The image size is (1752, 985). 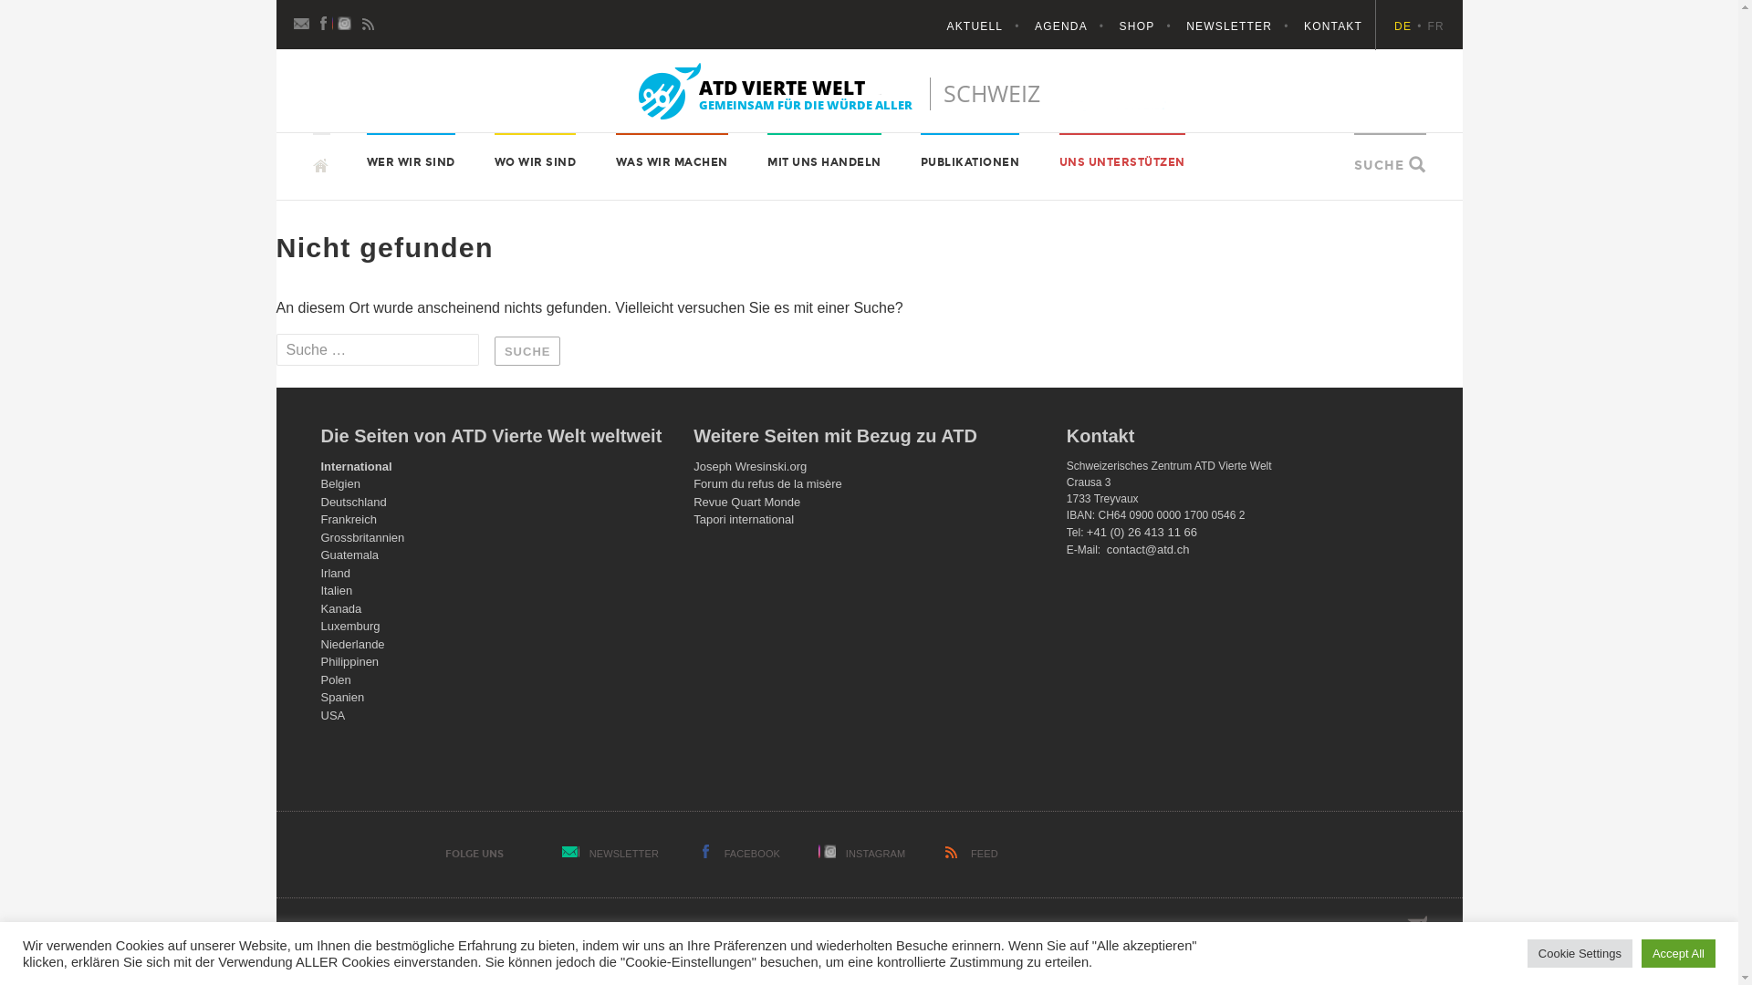 What do you see at coordinates (350, 662) in the screenshot?
I see `Philippinen` at bounding box center [350, 662].